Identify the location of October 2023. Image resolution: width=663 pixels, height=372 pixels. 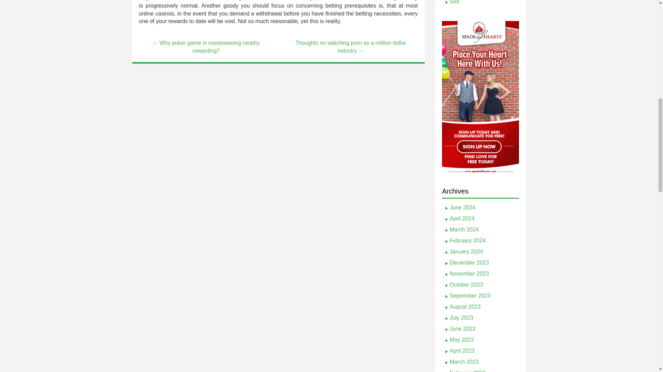
(466, 285).